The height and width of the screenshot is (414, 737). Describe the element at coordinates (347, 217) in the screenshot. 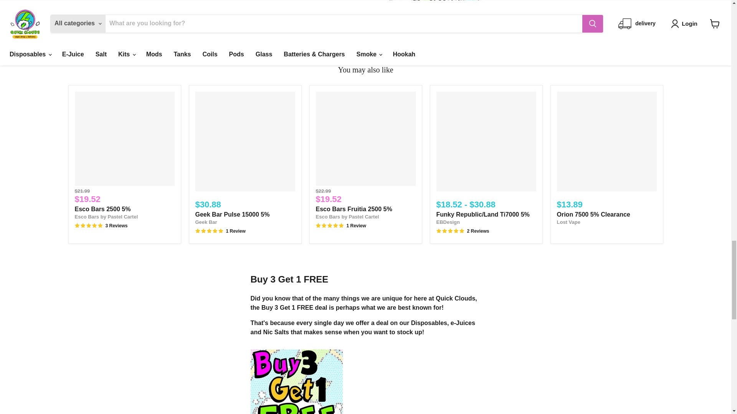

I see `Esco Bars by Pastel Cartel` at that location.